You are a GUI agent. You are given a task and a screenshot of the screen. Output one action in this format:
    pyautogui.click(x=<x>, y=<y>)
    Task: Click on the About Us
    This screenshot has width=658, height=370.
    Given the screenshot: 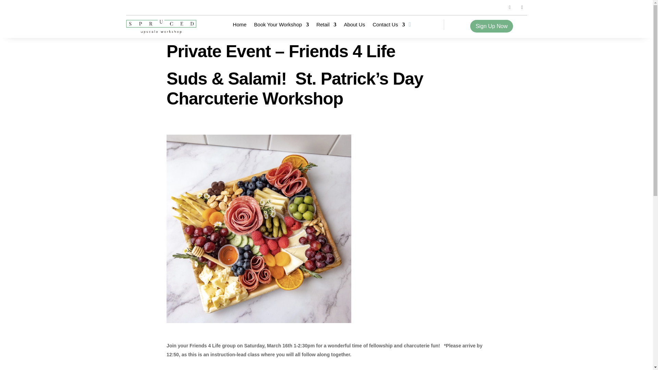 What is the action you would take?
    pyautogui.click(x=354, y=26)
    